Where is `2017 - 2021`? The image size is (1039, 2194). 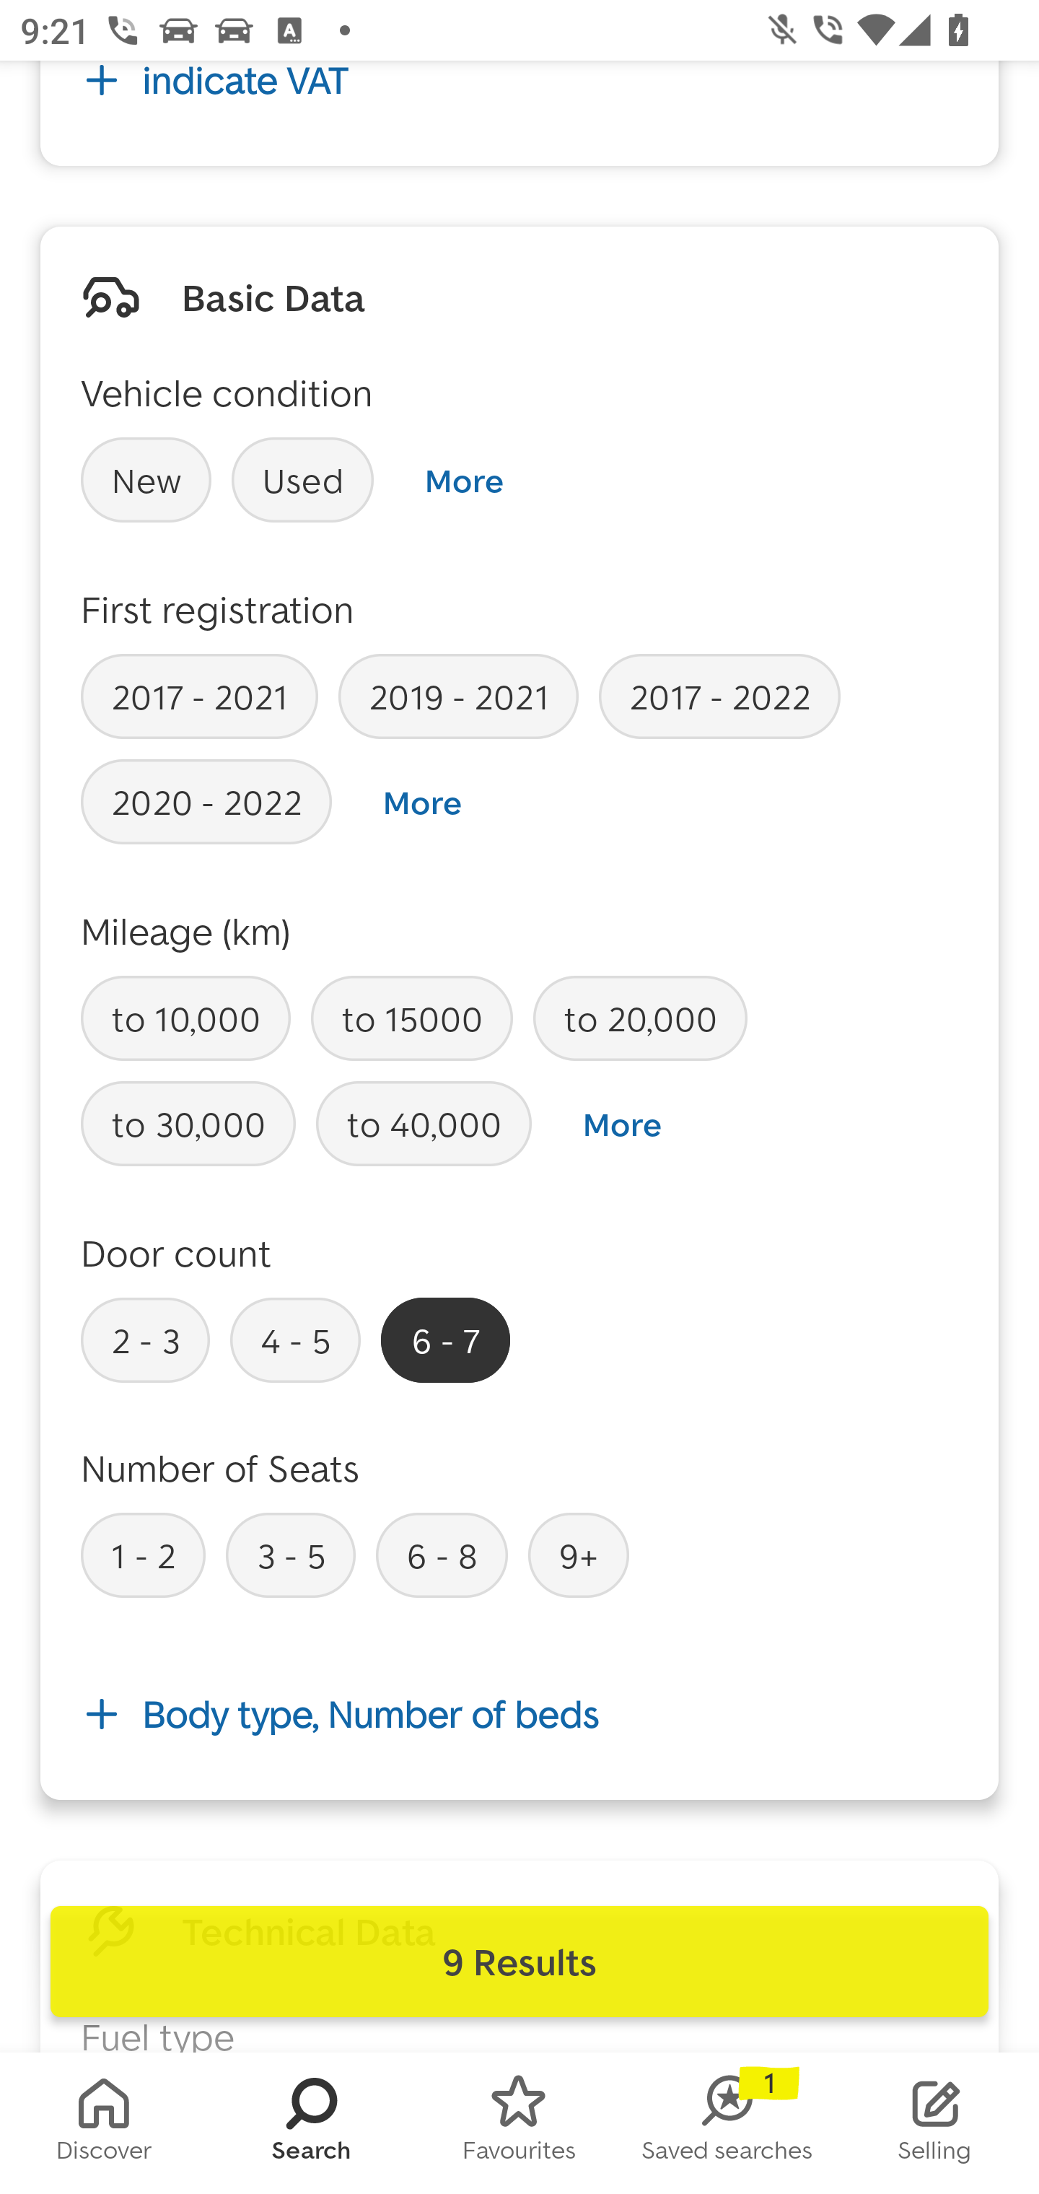
2017 - 2021 is located at coordinates (199, 696).